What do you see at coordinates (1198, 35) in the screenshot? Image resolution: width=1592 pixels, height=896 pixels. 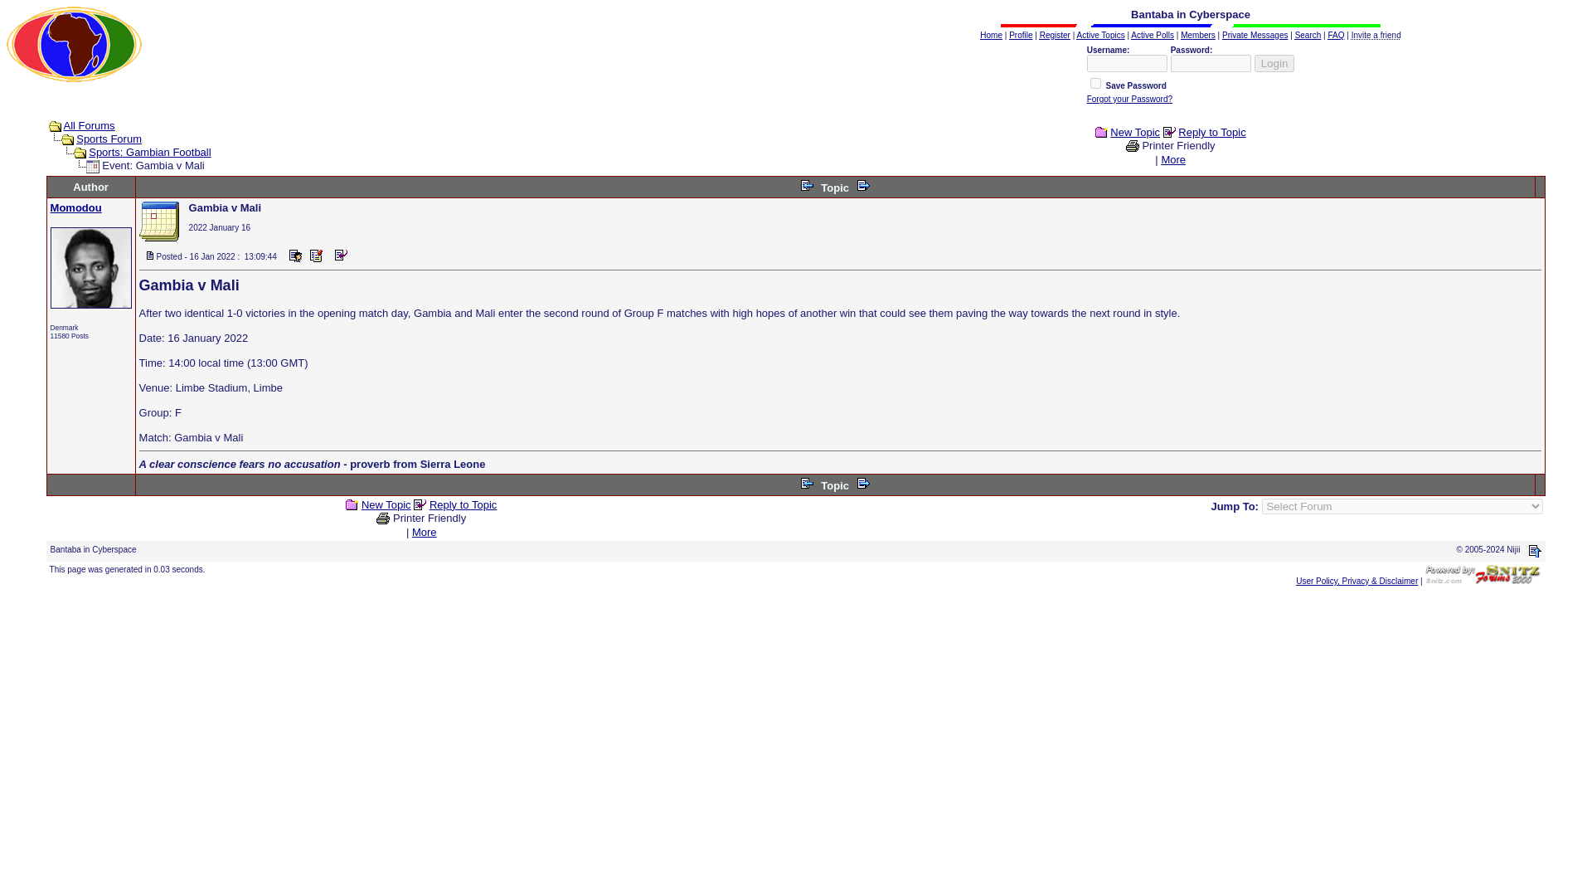 I see `Current members of these forums...` at bounding box center [1198, 35].